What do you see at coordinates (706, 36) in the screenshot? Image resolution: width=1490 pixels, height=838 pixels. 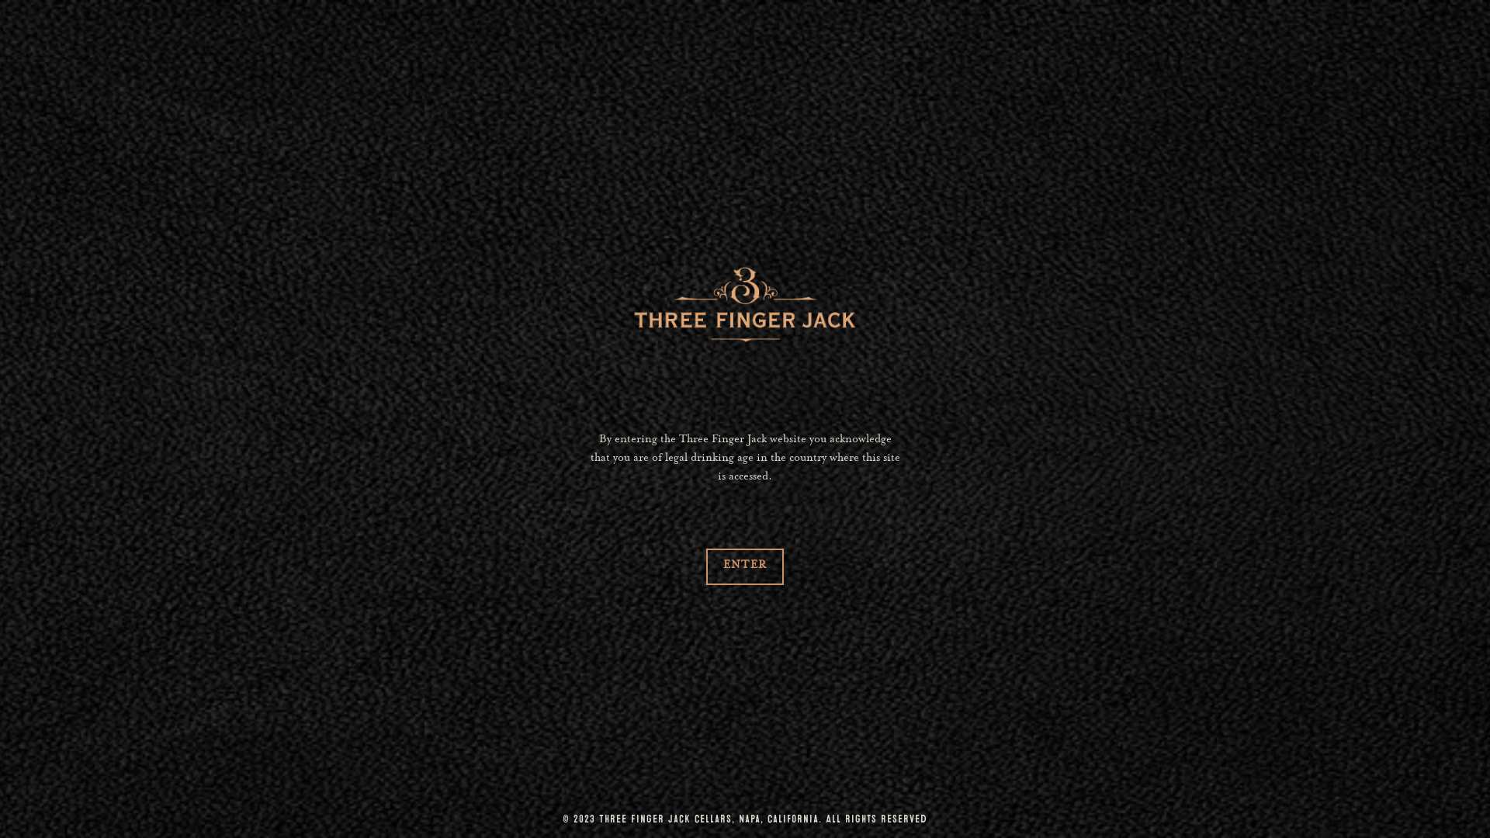 I see `JACK'S STORY` at bounding box center [706, 36].